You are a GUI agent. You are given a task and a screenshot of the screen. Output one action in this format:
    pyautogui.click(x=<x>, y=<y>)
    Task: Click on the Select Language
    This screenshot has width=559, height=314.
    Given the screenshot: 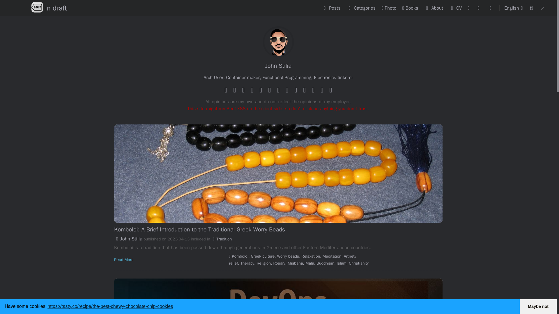 What is the action you would take?
    pyautogui.click(x=515, y=8)
    